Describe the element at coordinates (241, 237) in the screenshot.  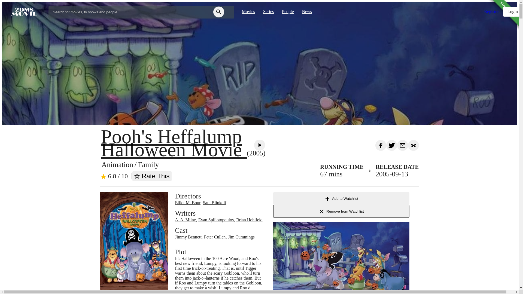
I see `Jim Cummings` at that location.